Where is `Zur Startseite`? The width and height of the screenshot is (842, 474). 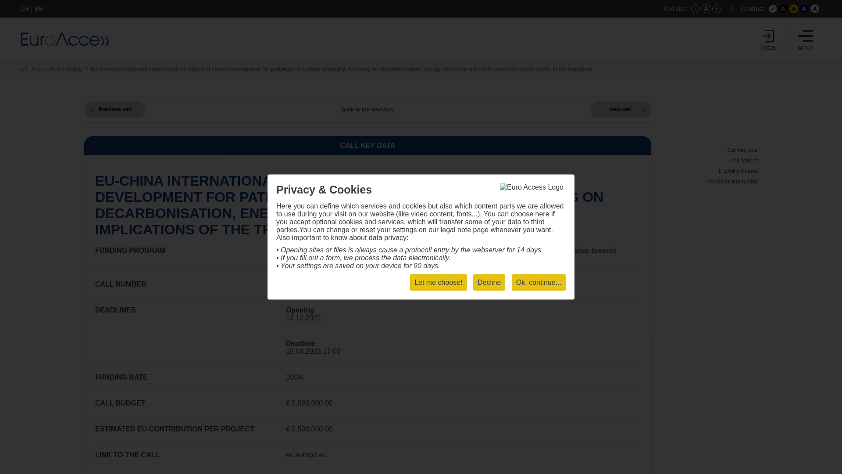 Zur Startseite is located at coordinates (65, 39).